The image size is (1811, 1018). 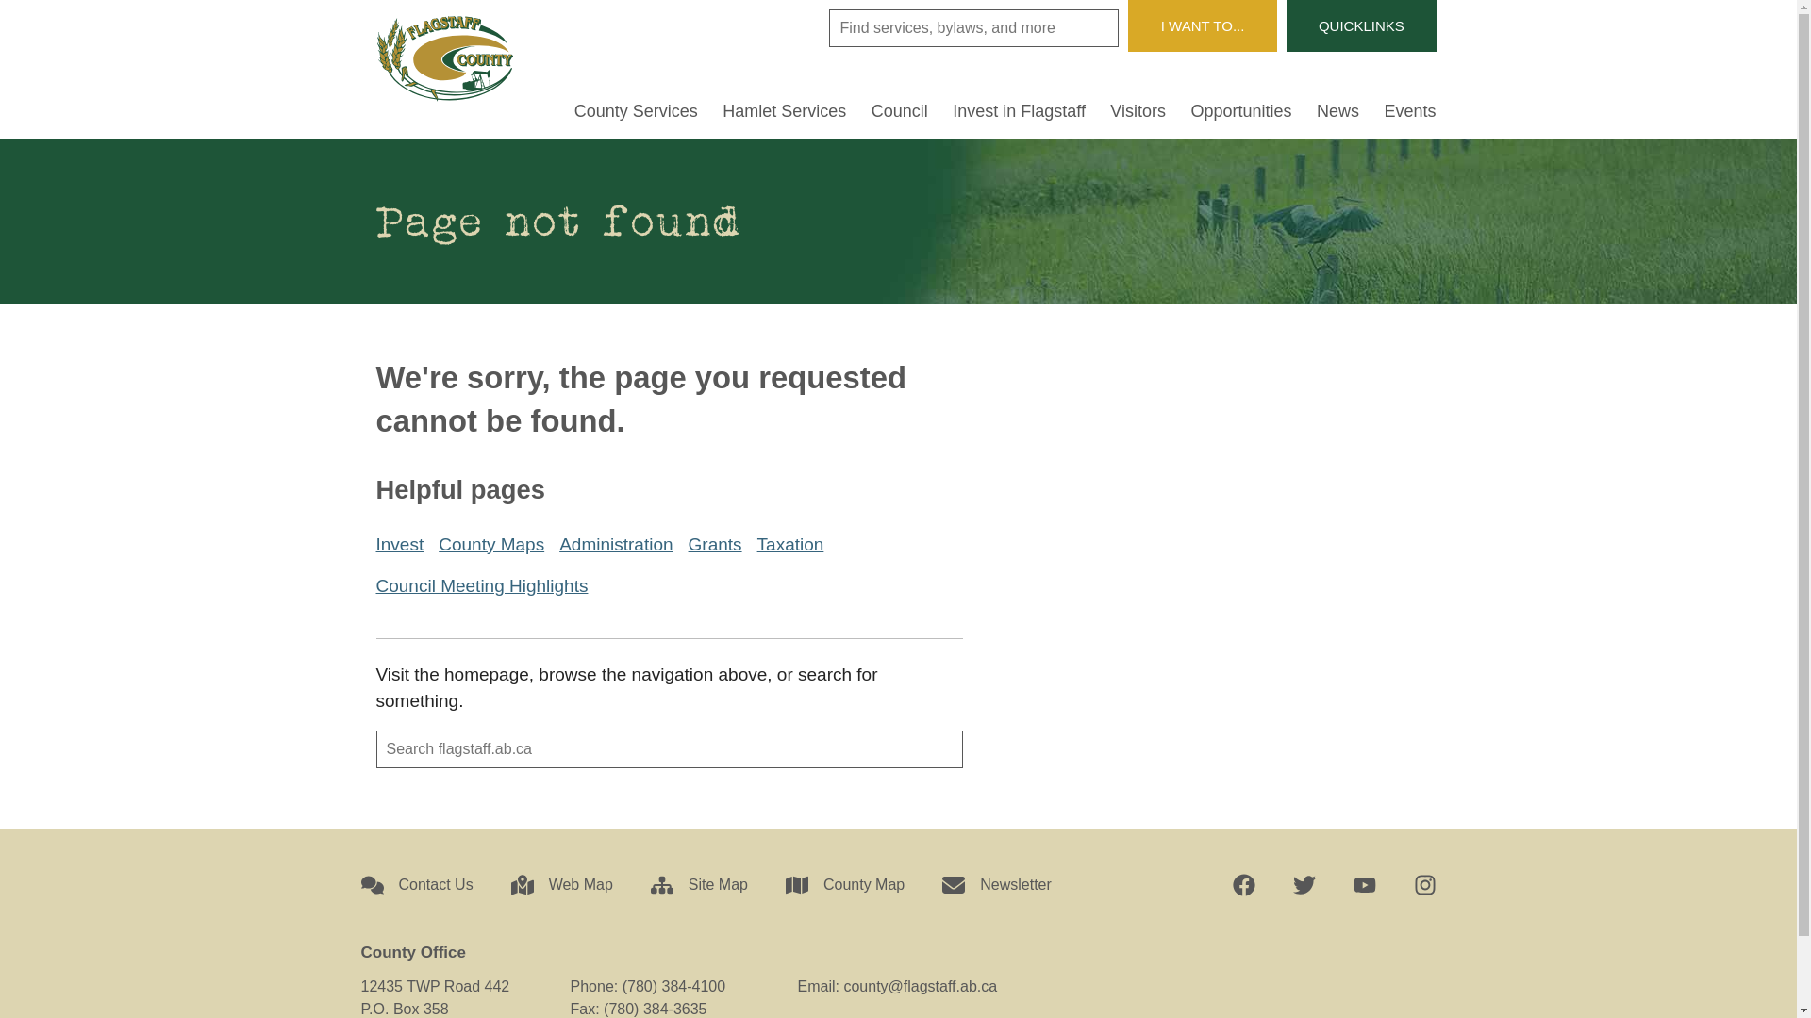 What do you see at coordinates (1019, 115) in the screenshot?
I see `Invest in Flagstaff` at bounding box center [1019, 115].